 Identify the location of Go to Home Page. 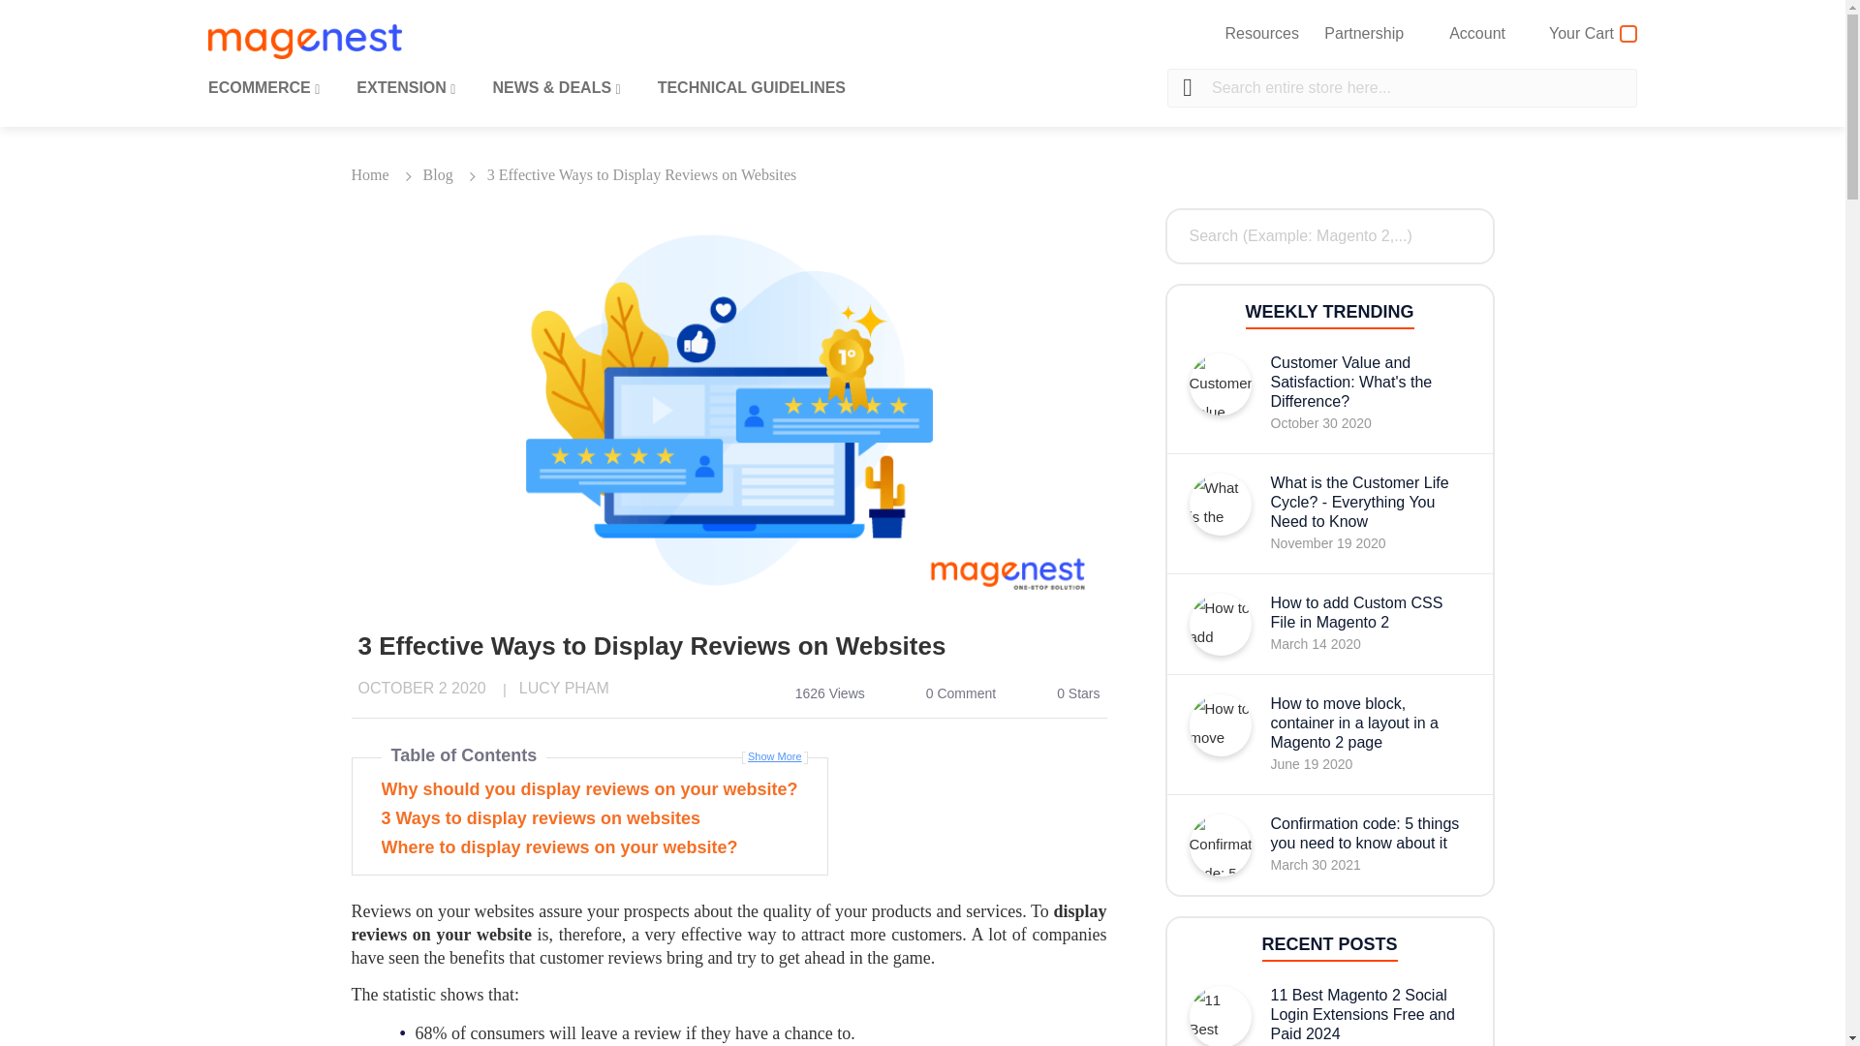
(372, 174).